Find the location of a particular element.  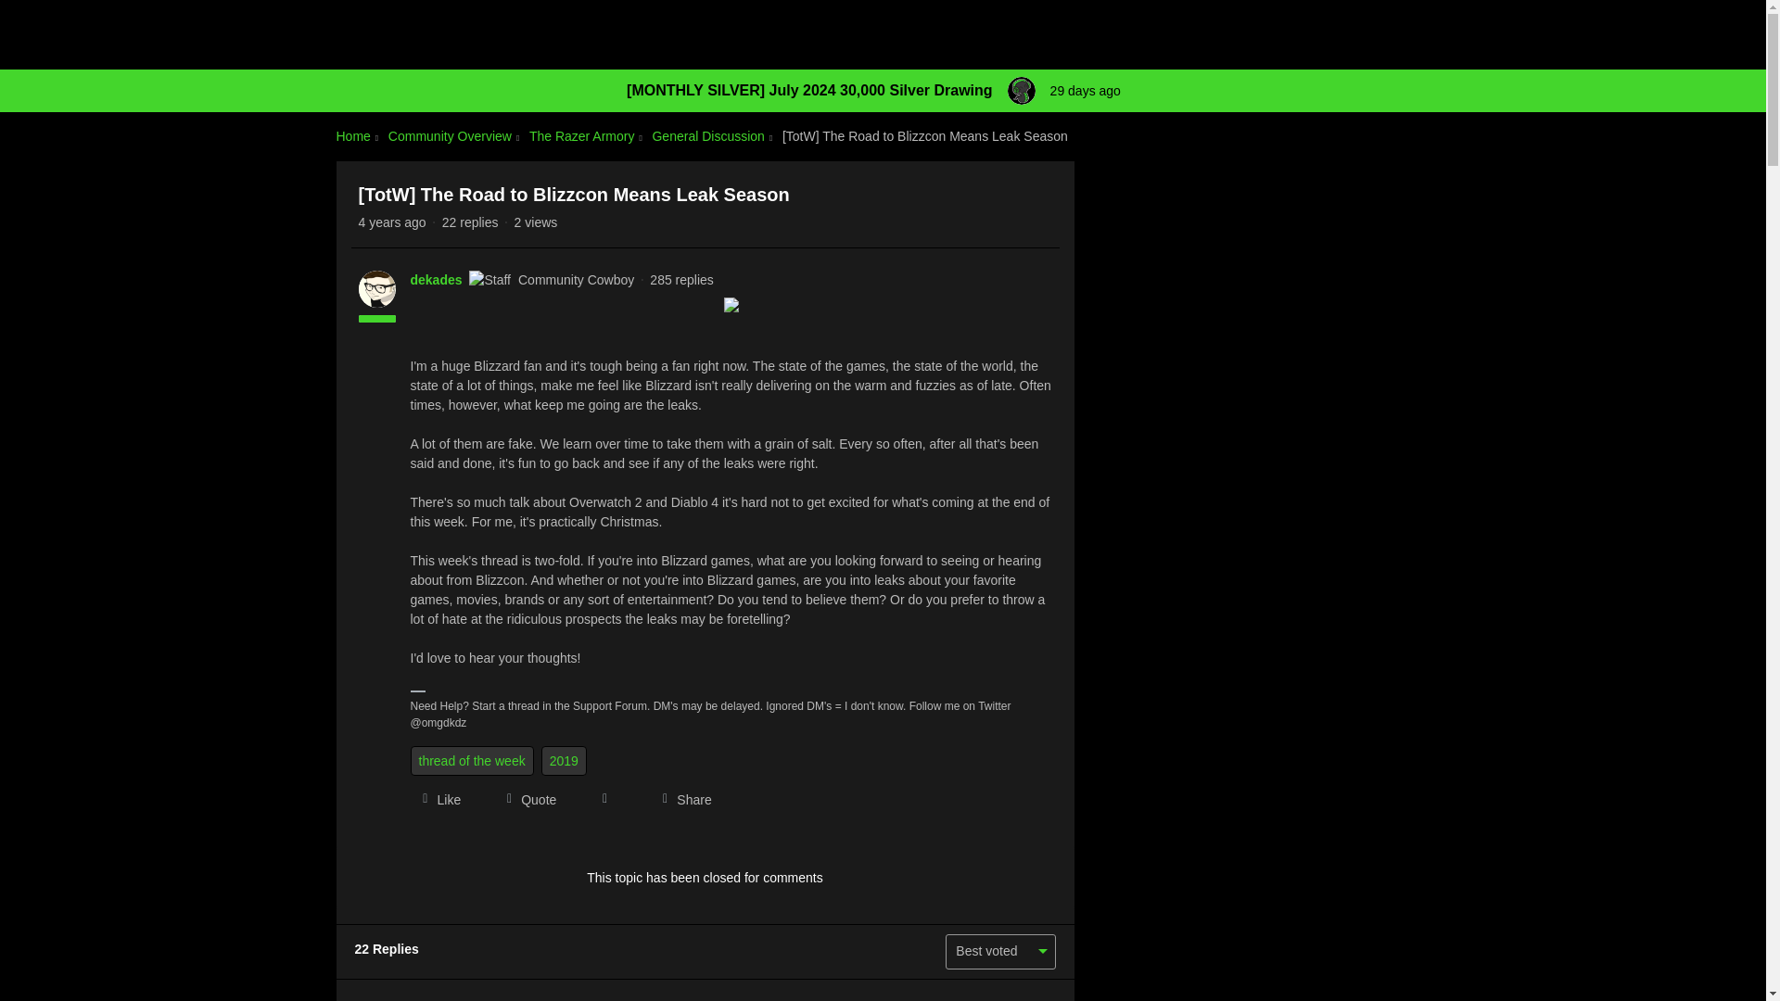

The Razer Armory is located at coordinates (582, 136).